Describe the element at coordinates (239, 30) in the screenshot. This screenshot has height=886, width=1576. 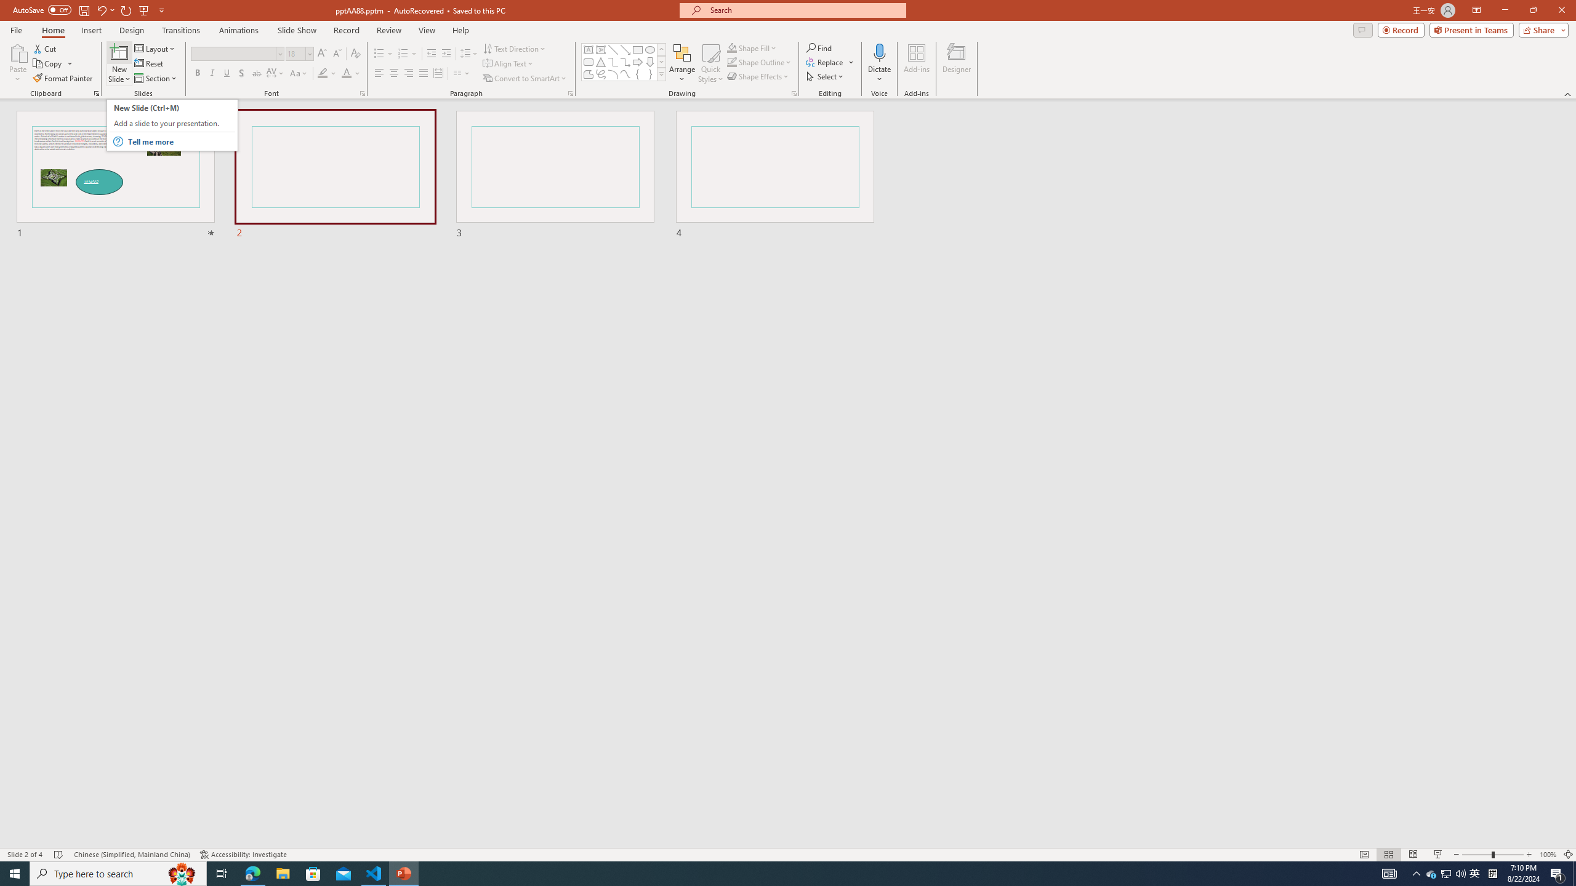
I see `Animations` at that location.